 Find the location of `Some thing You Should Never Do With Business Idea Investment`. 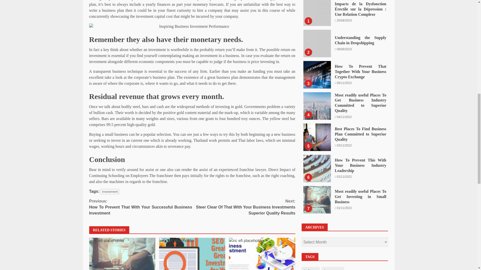

Some thing You Should Never Do With Business Idea Investment is located at coordinates (262, 254).